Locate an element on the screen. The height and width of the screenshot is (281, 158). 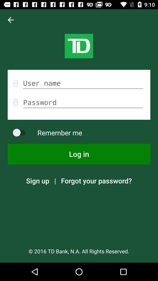
flip to the sign up icon is located at coordinates (37, 181).